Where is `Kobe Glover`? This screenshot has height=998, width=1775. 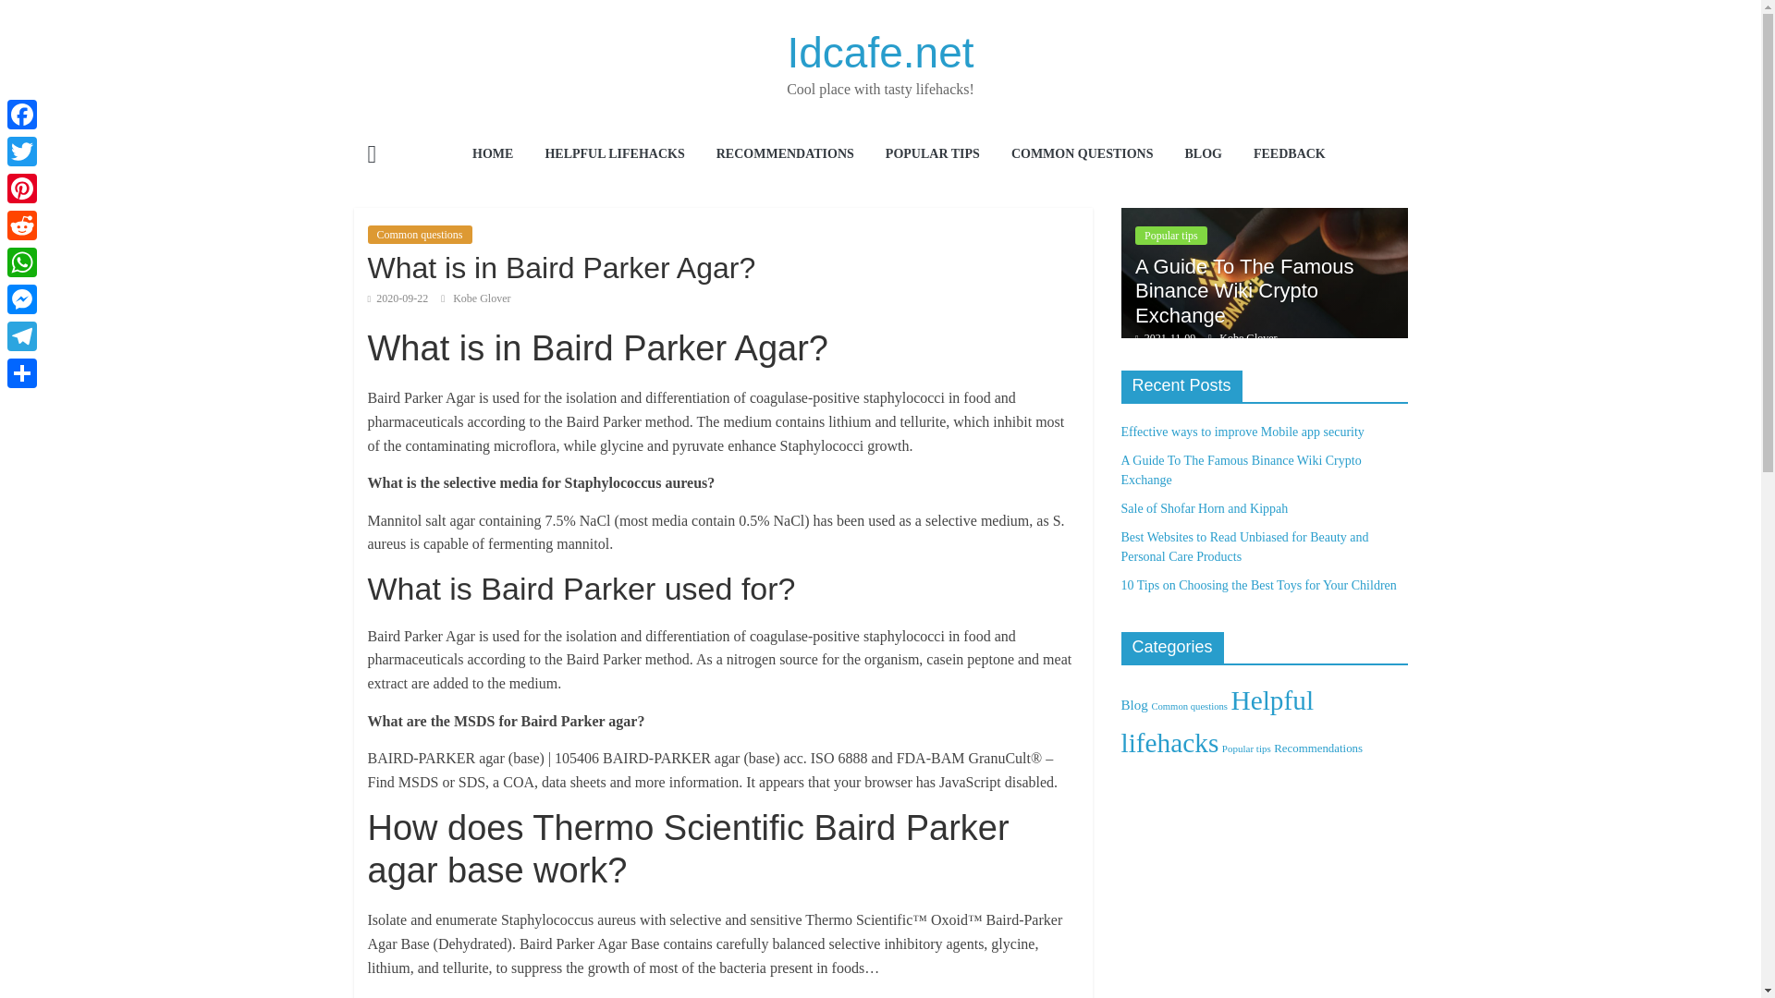 Kobe Glover is located at coordinates (481, 298).